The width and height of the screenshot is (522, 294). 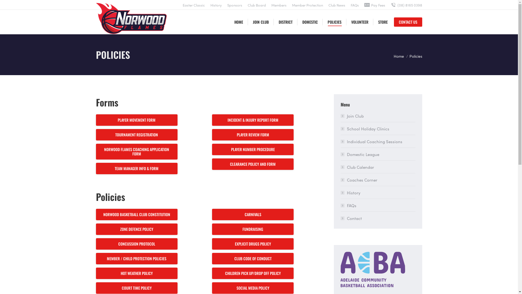 What do you see at coordinates (136, 259) in the screenshot?
I see `MEMBER / CHILD PROTECTION POLICIES` at bounding box center [136, 259].